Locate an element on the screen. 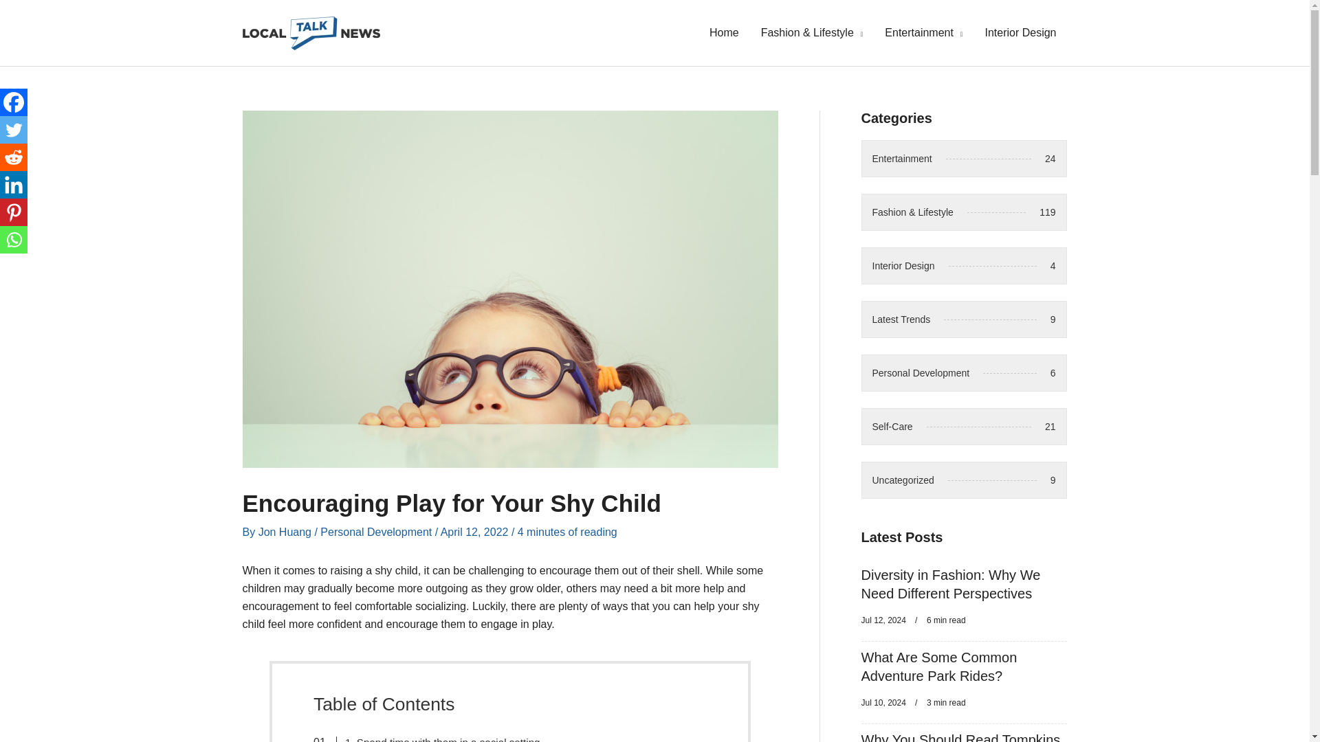 This screenshot has width=1320, height=742. View all posts by Jon Huang is located at coordinates (287, 532).